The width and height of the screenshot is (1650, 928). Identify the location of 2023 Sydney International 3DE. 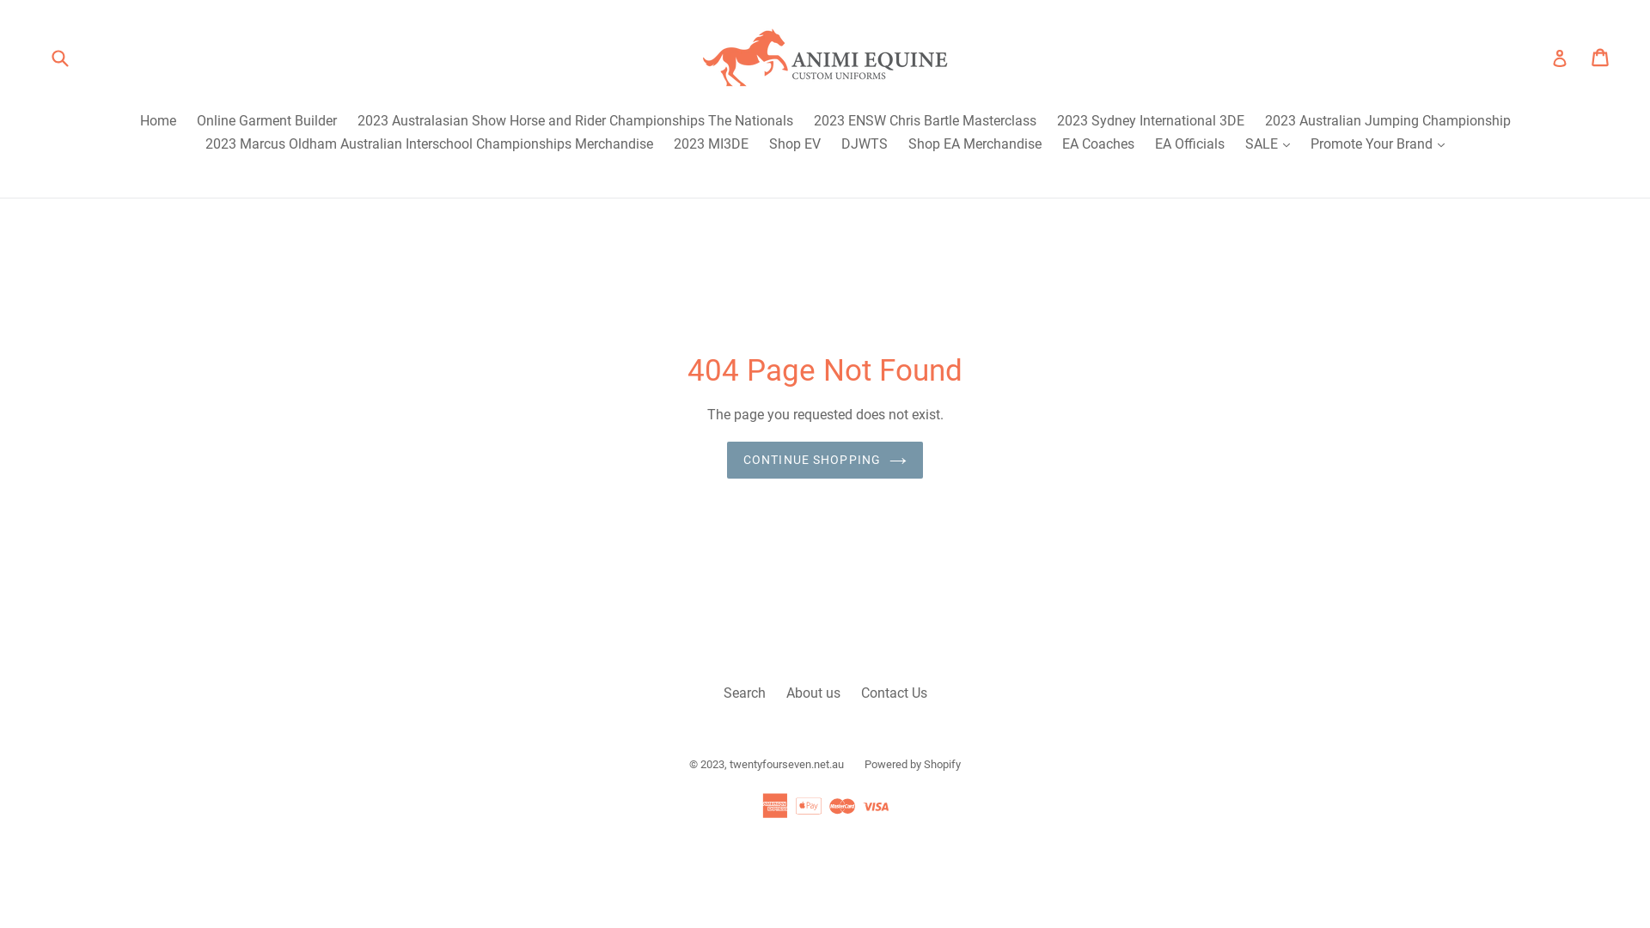
(1151, 122).